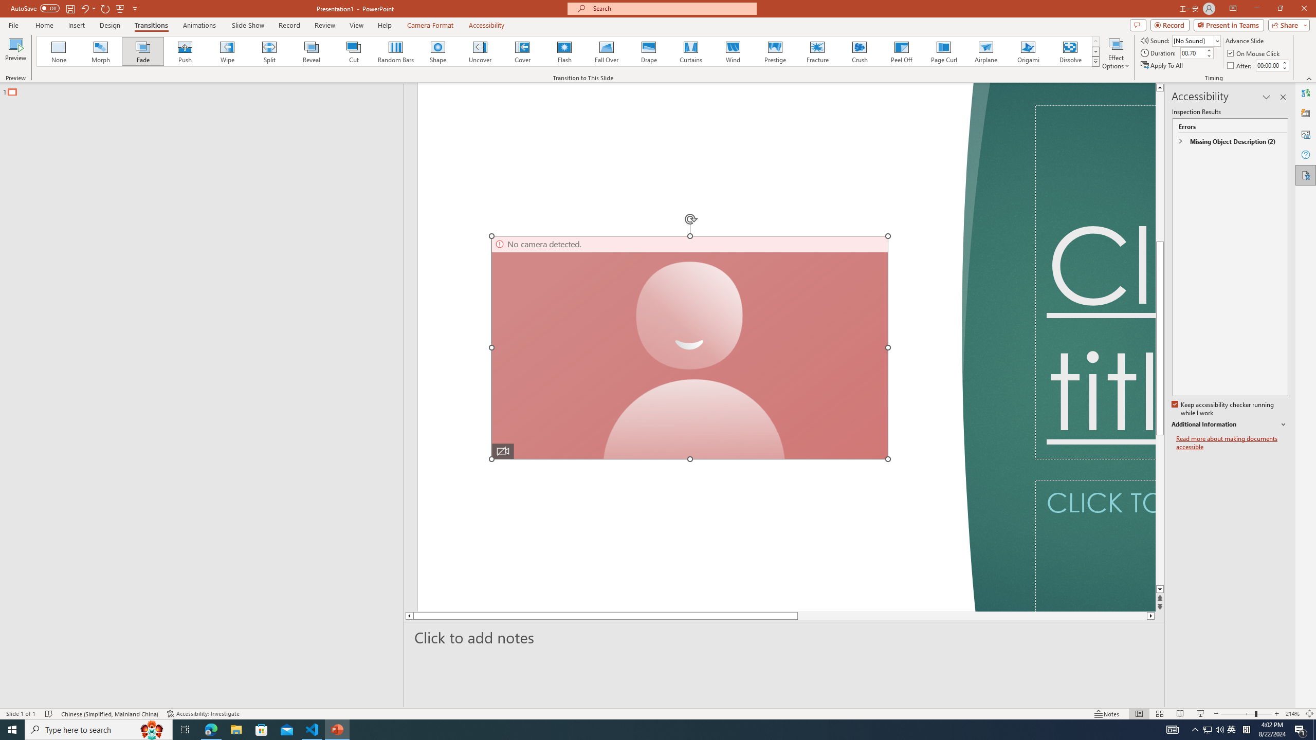  What do you see at coordinates (438, 51) in the screenshot?
I see `Shape` at bounding box center [438, 51].